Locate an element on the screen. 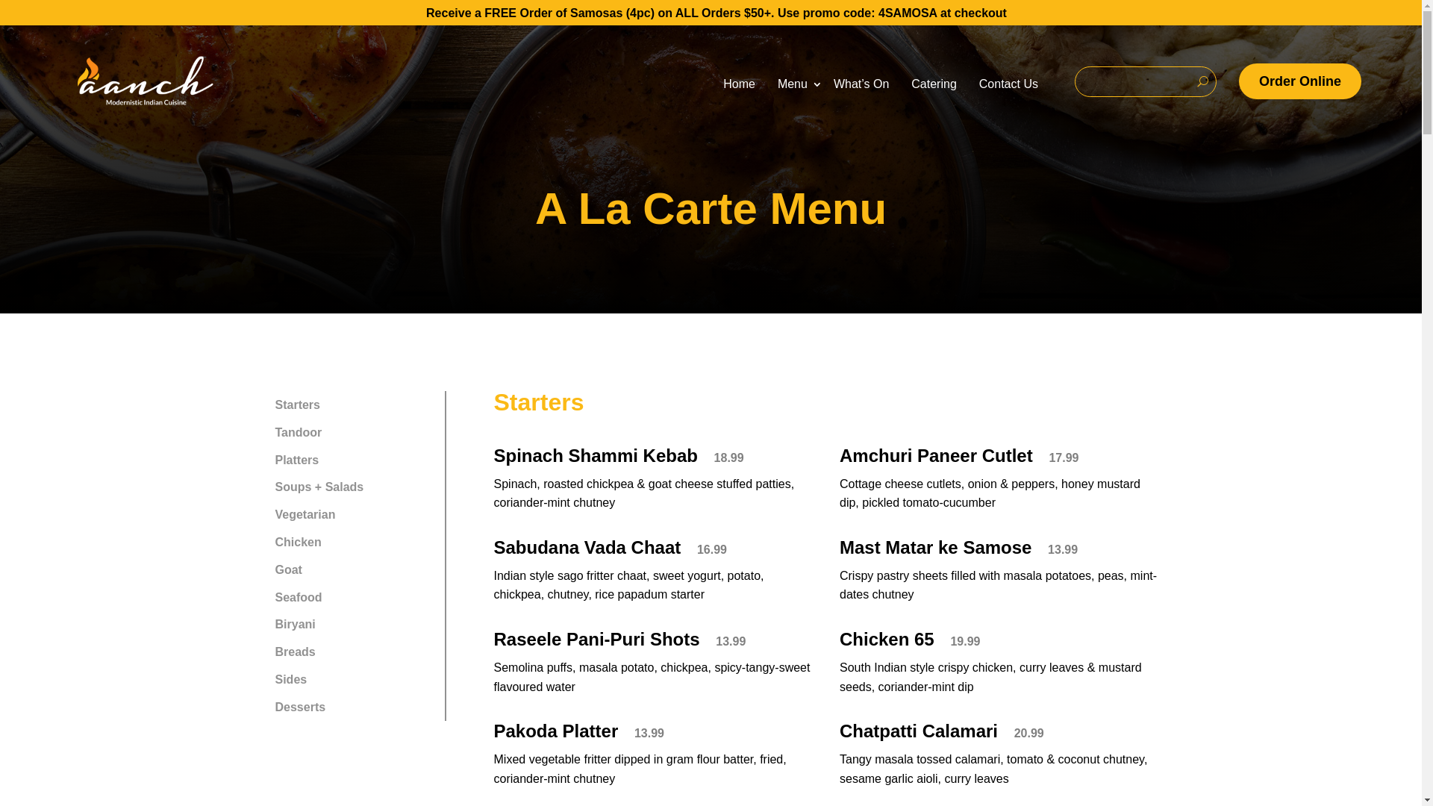  Desserts is located at coordinates (355, 707).